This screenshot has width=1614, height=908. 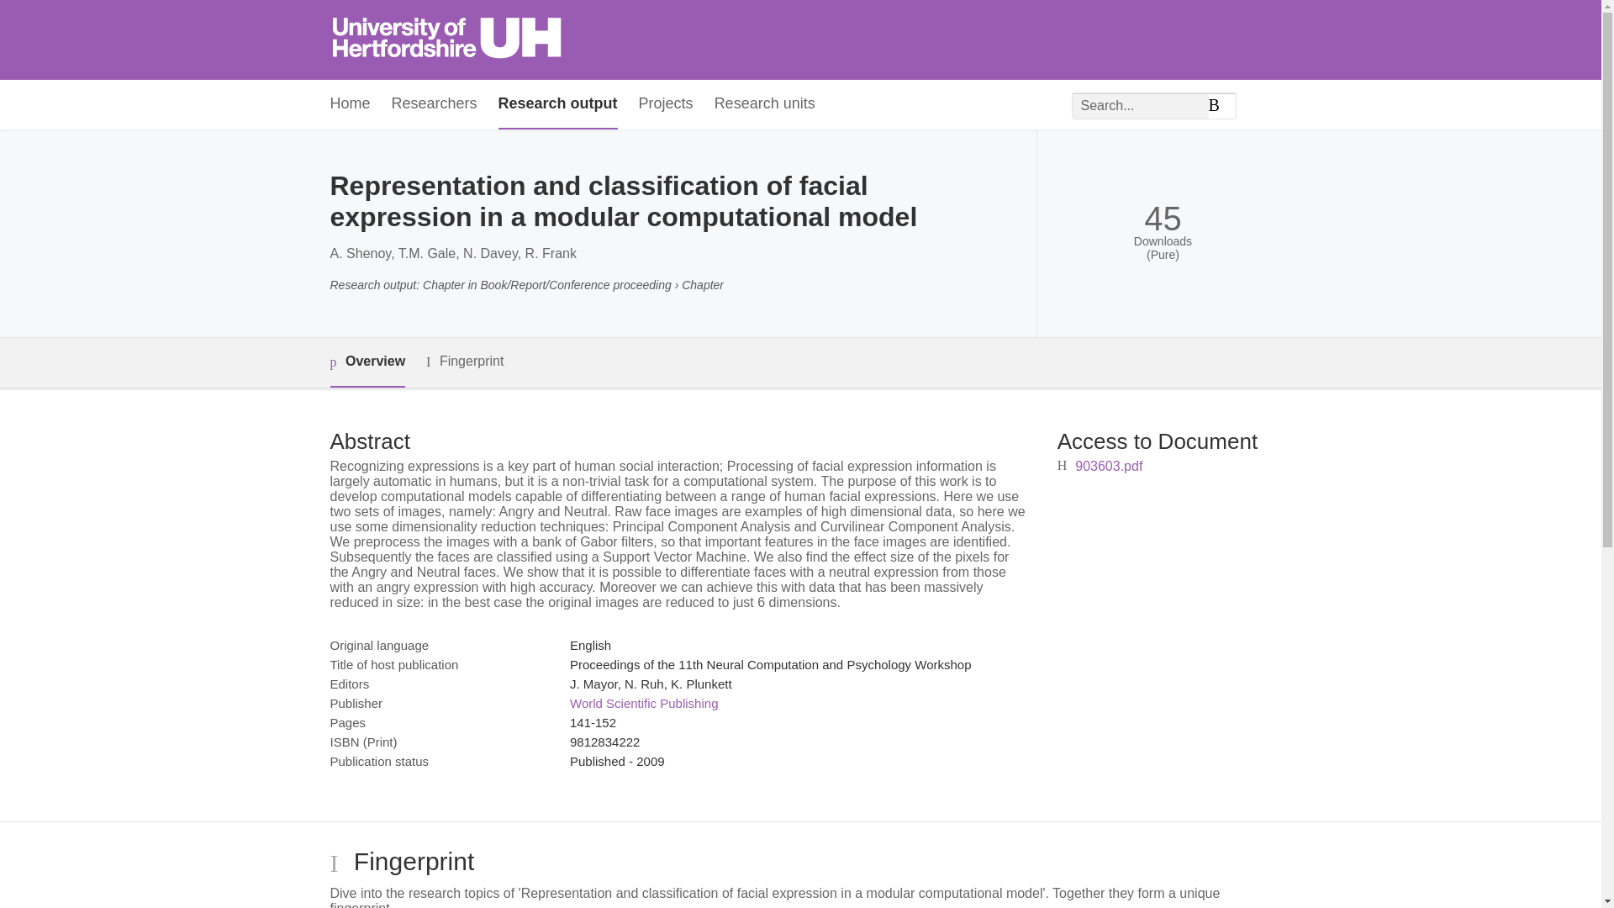 I want to click on Fingerprint, so click(x=464, y=362).